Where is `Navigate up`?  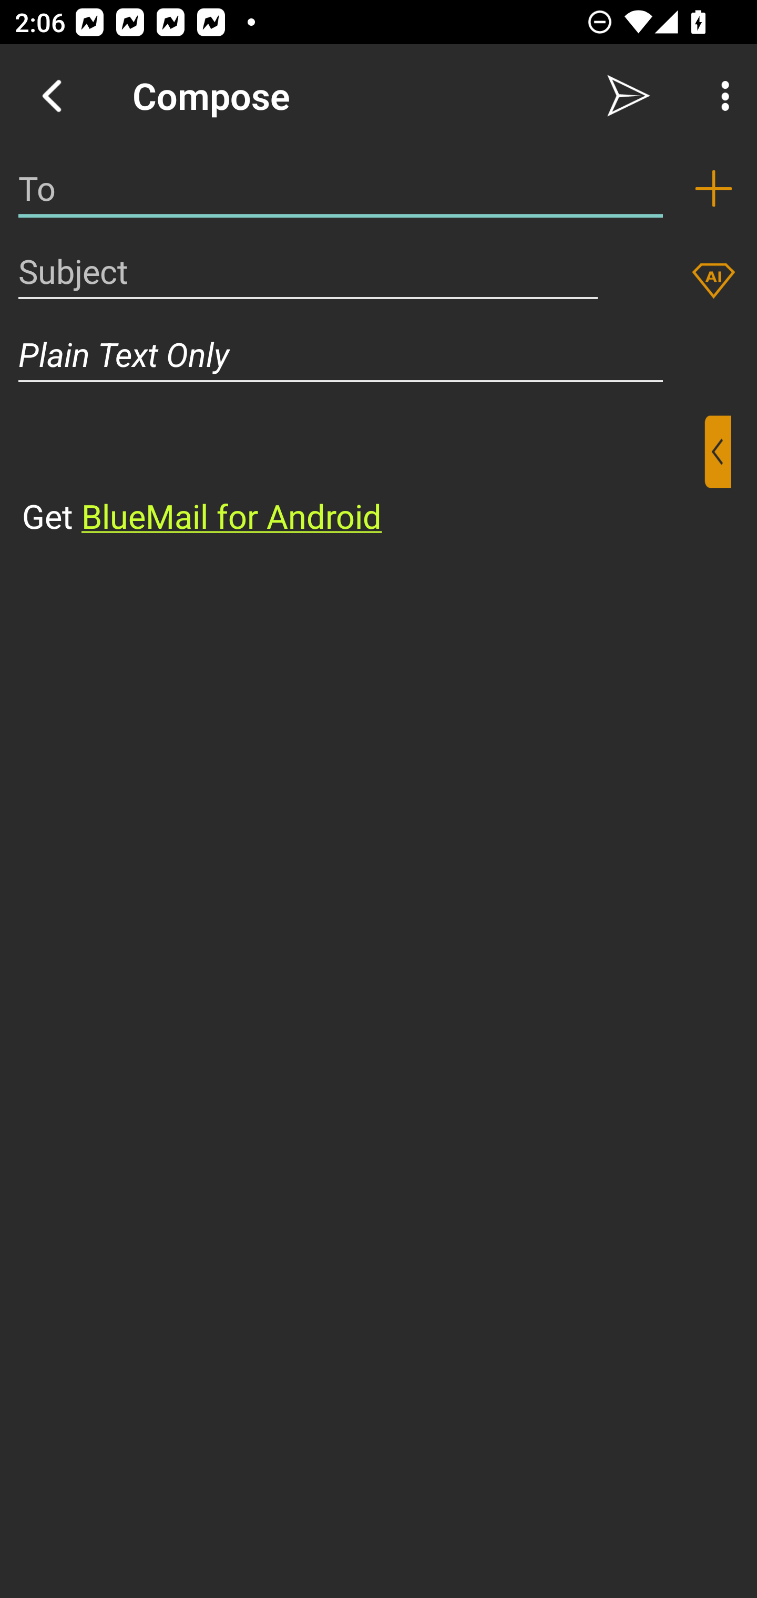 Navigate up is located at coordinates (52, 96).